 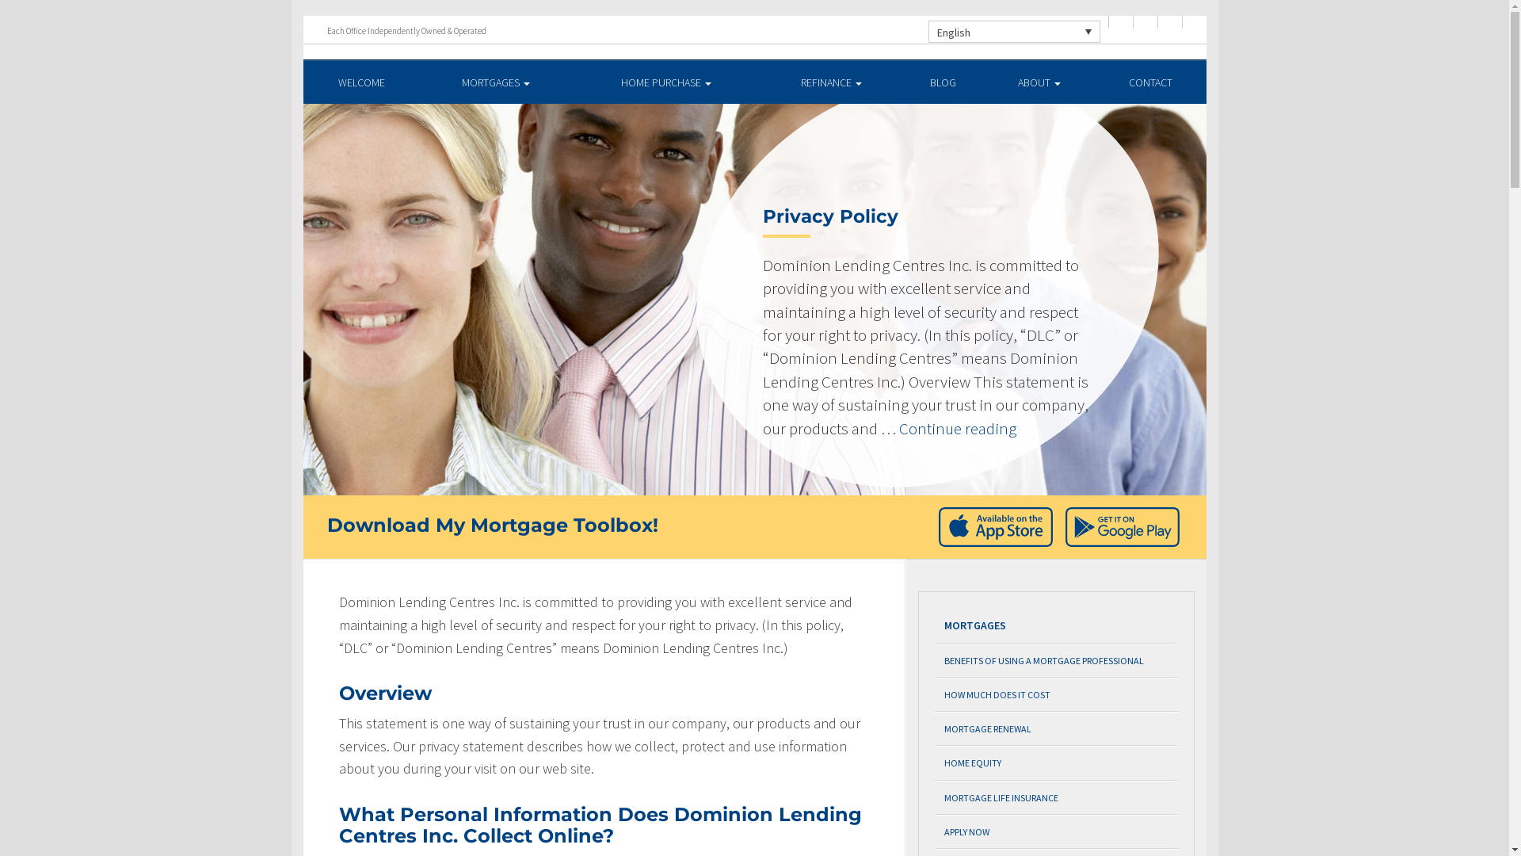 What do you see at coordinates (1057, 832) in the screenshot?
I see `APPLY NOW` at bounding box center [1057, 832].